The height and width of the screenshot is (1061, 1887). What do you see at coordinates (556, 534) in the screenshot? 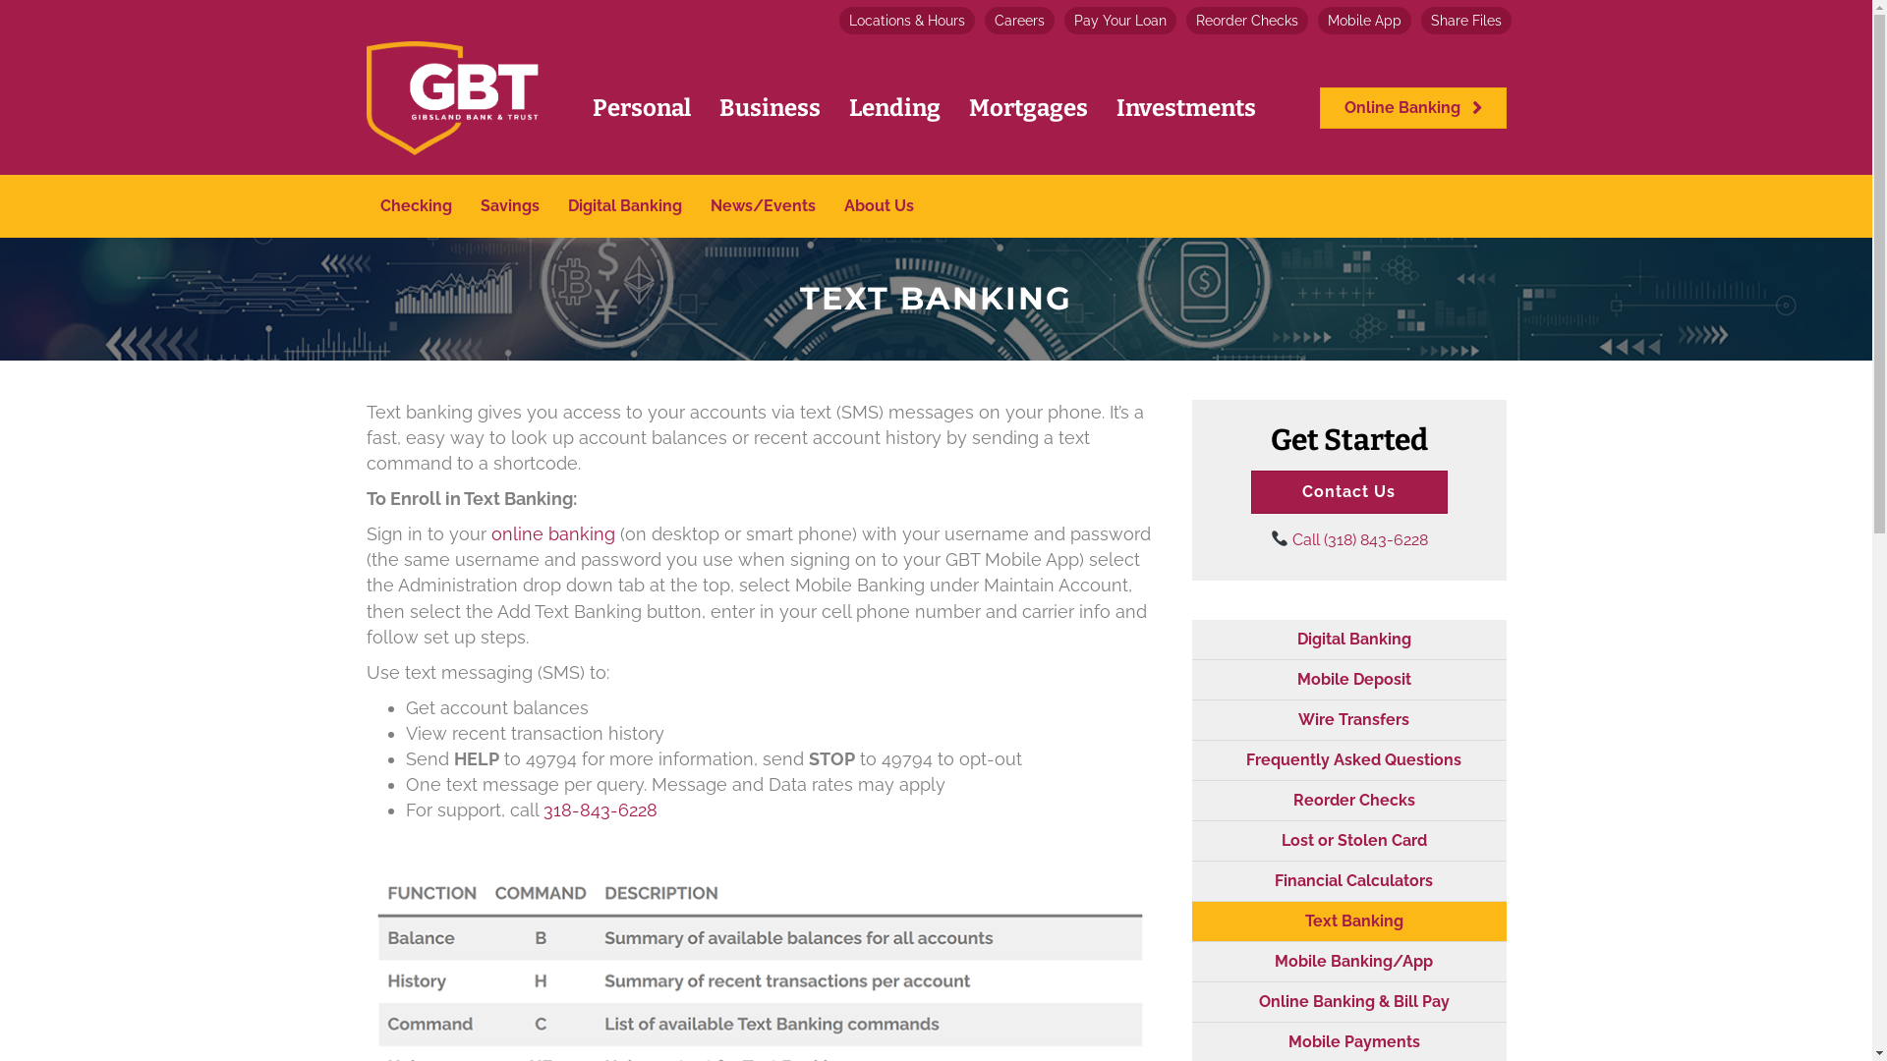
I see `online banking ` at bounding box center [556, 534].